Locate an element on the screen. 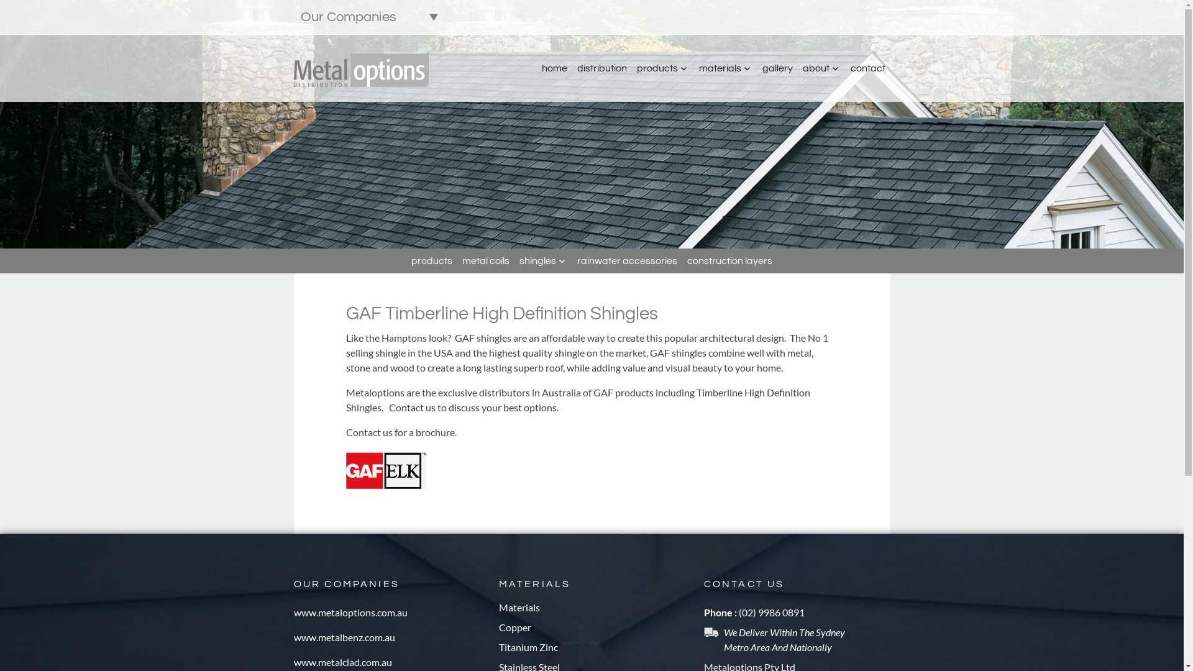 The image size is (1193, 671). metal coils is located at coordinates (486, 261).